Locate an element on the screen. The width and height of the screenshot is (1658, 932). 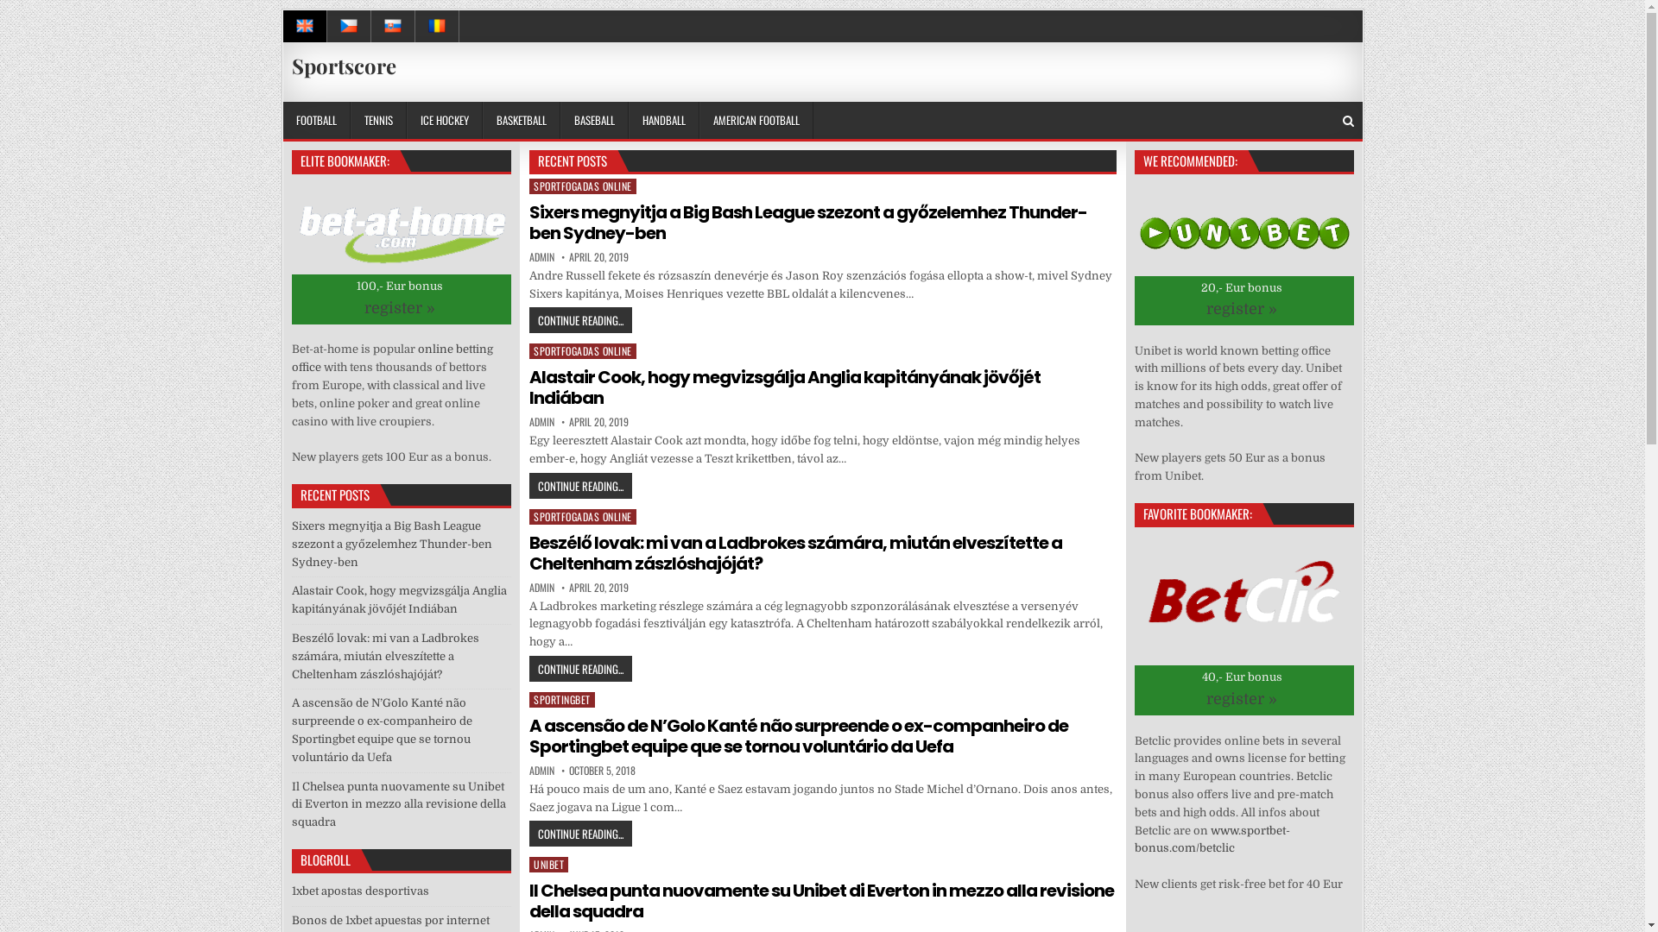
vysledky live is located at coordinates (349, 26).